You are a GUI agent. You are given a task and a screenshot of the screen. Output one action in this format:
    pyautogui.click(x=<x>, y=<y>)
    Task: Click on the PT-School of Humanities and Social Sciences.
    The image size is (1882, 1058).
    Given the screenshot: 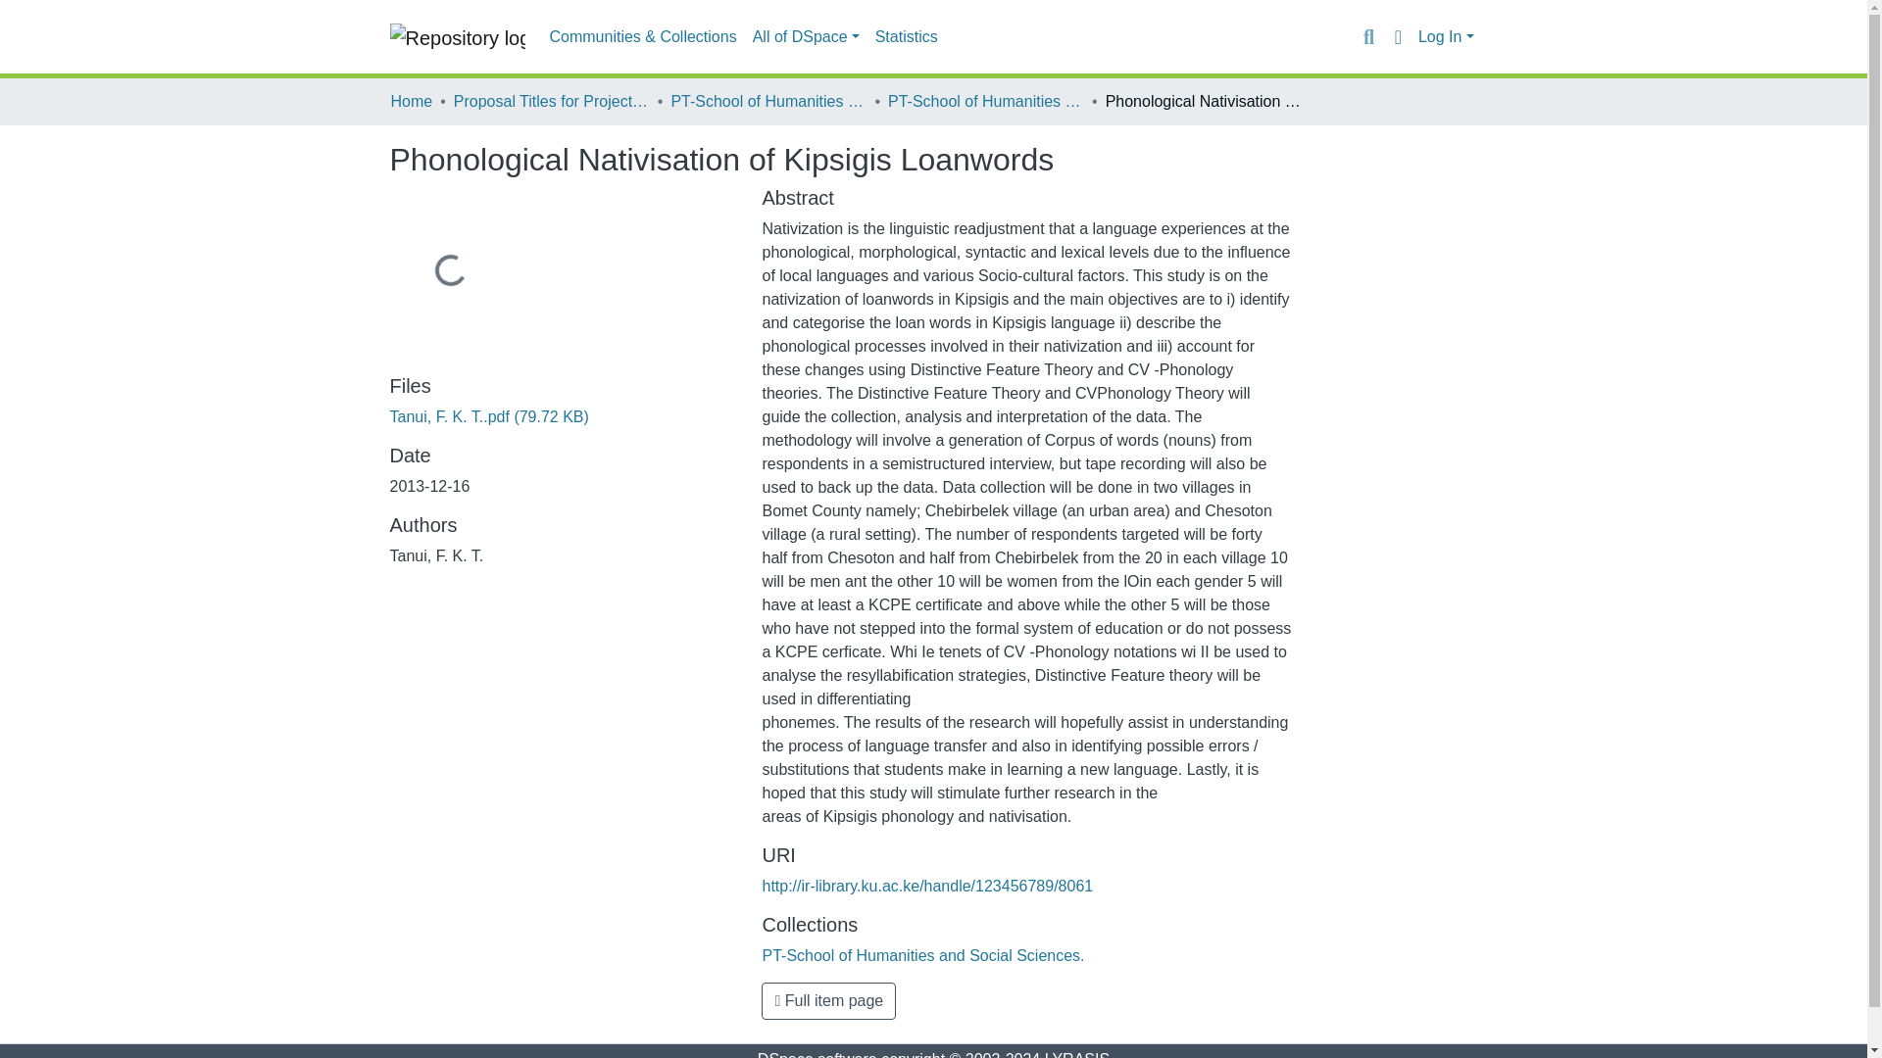 What is the action you would take?
    pyautogui.click(x=922, y=954)
    